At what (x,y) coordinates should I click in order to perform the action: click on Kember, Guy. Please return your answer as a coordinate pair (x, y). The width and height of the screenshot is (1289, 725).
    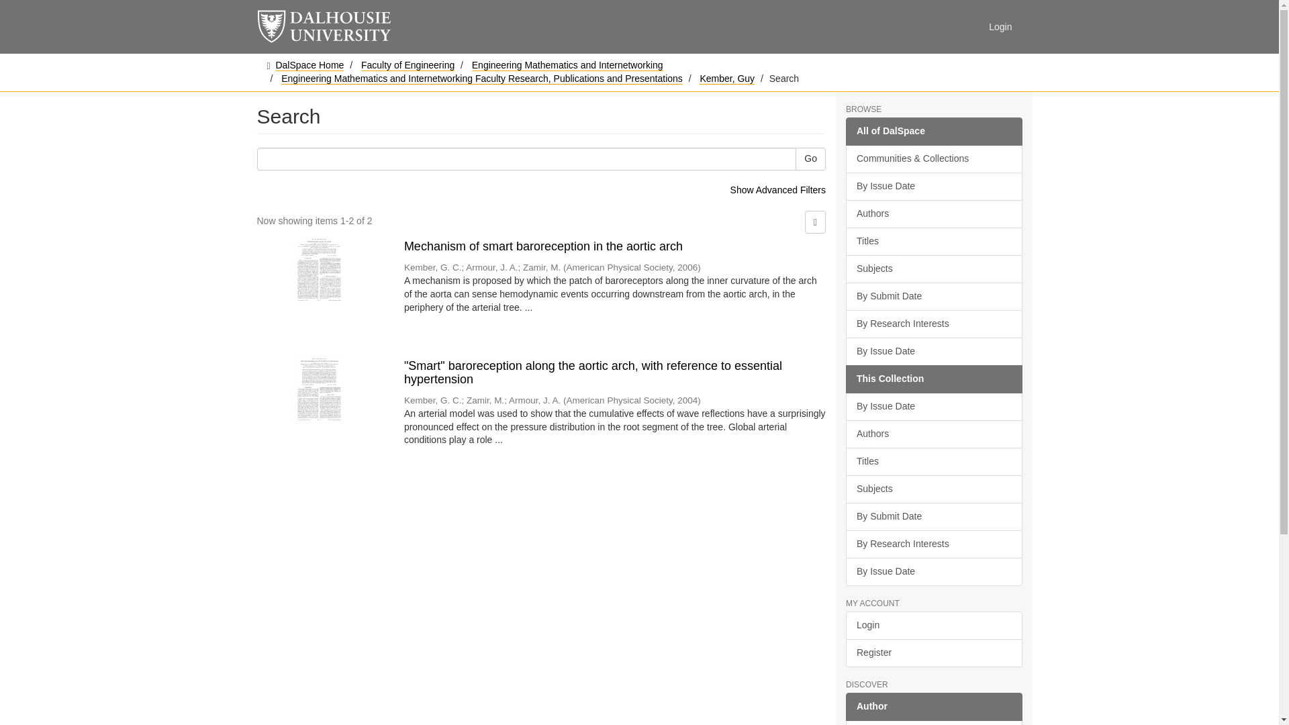
    Looking at the image, I should click on (726, 79).